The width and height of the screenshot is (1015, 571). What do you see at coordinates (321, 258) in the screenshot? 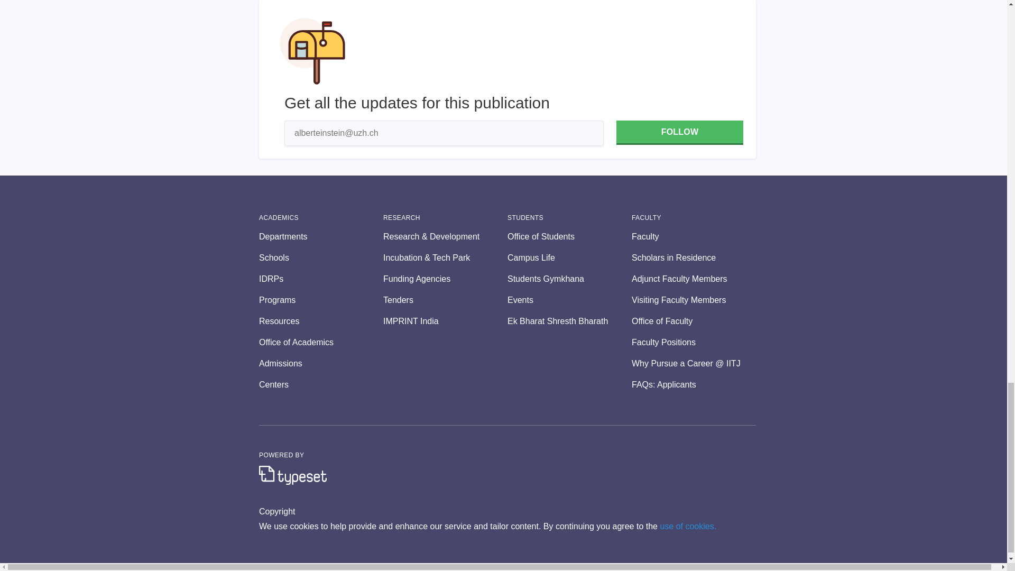
I see `Schools` at bounding box center [321, 258].